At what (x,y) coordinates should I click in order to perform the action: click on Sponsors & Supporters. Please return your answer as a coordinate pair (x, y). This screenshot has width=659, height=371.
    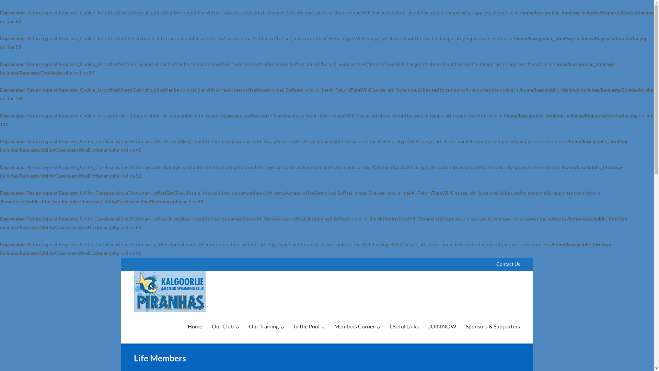
    Looking at the image, I should click on (493, 326).